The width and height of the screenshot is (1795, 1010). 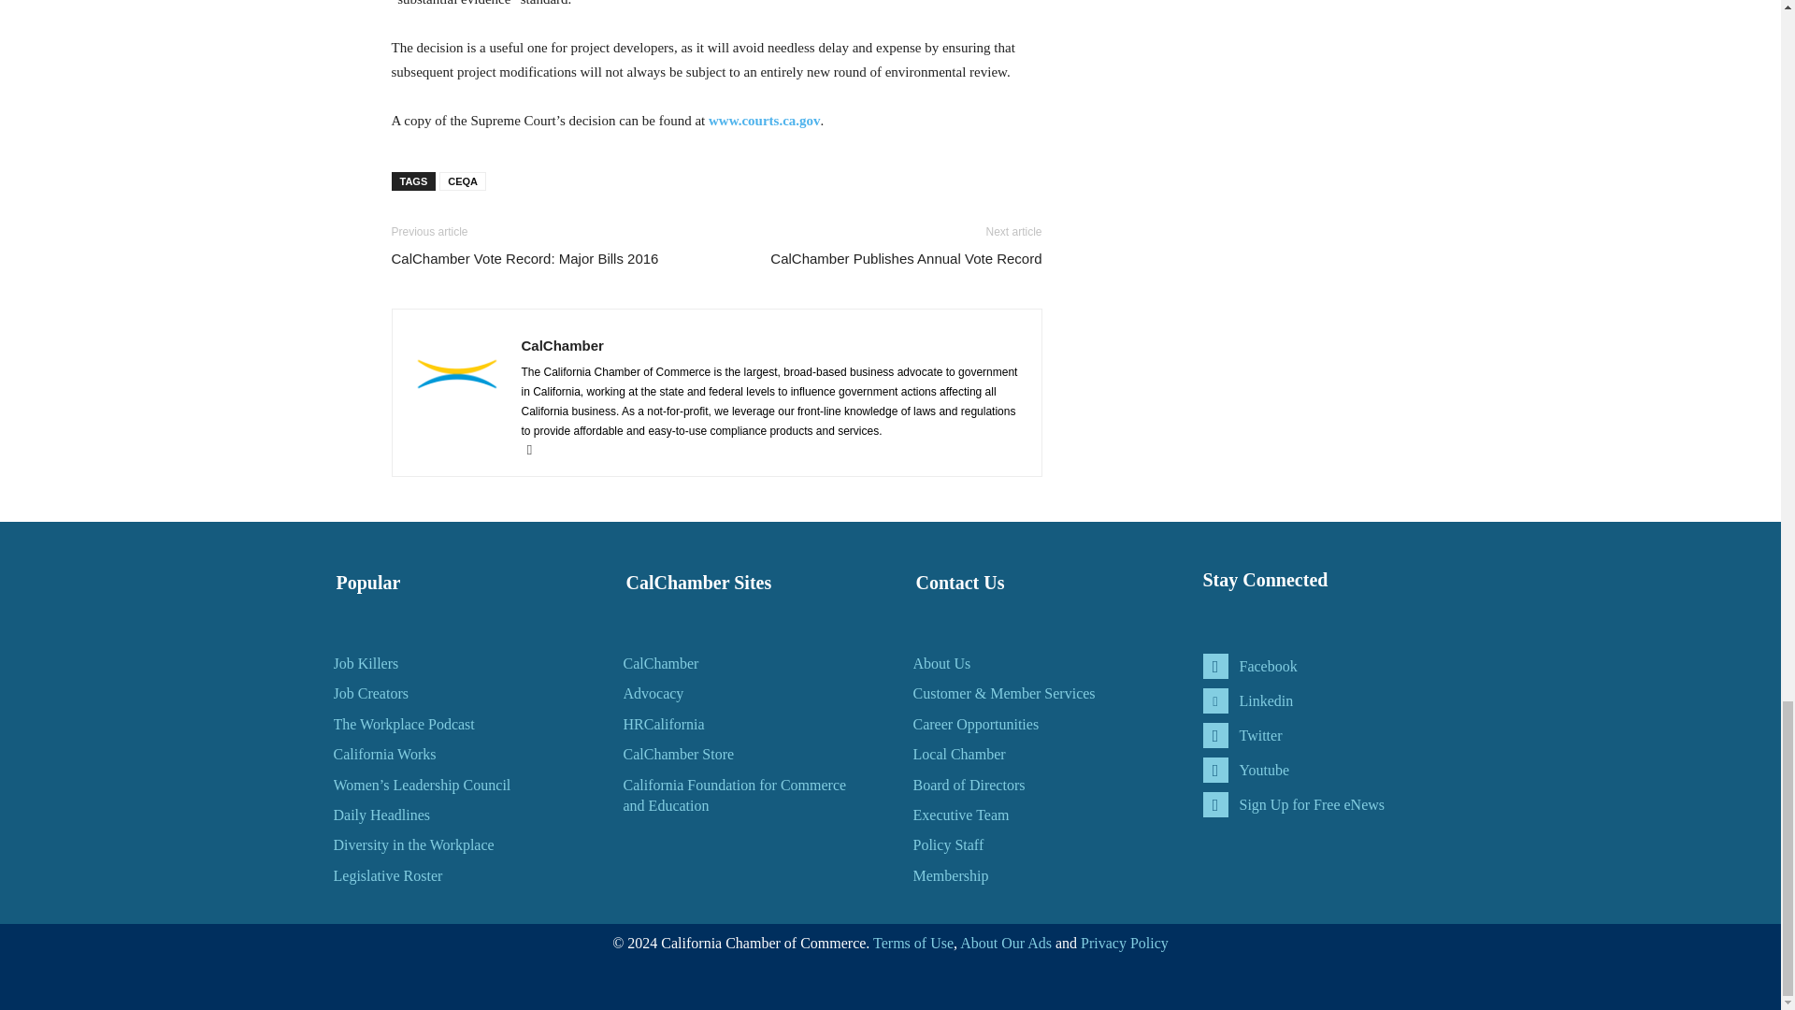 What do you see at coordinates (765, 120) in the screenshot?
I see `www.courts.ca.gov` at bounding box center [765, 120].